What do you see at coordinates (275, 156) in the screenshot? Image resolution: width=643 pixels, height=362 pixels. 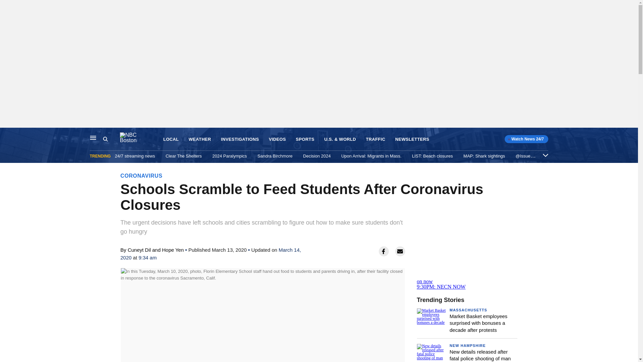 I see `Sandra Birchmore` at bounding box center [275, 156].